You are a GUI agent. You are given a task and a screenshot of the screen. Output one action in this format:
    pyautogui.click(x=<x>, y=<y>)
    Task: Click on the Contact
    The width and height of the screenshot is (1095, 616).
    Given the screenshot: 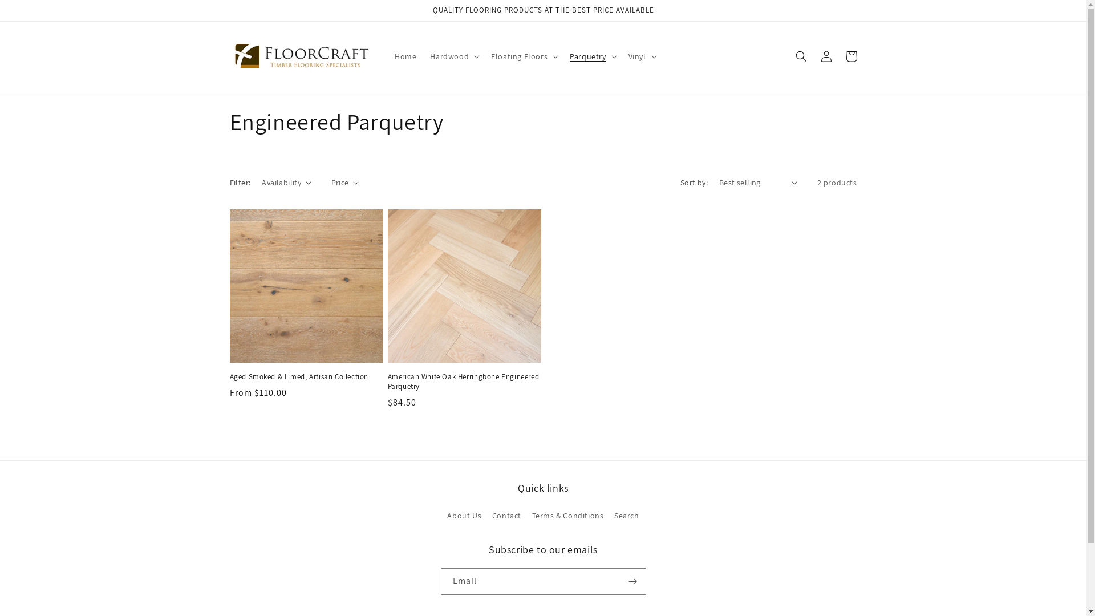 What is the action you would take?
    pyautogui.click(x=506, y=516)
    